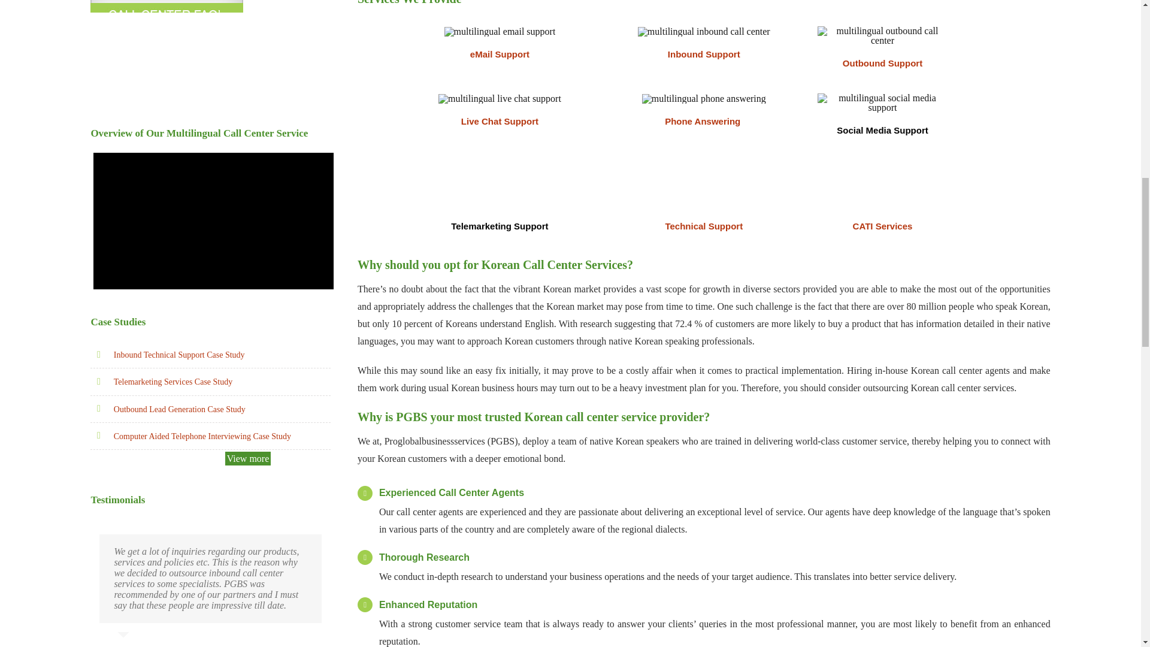  I want to click on Phone-Answering, so click(704, 60).